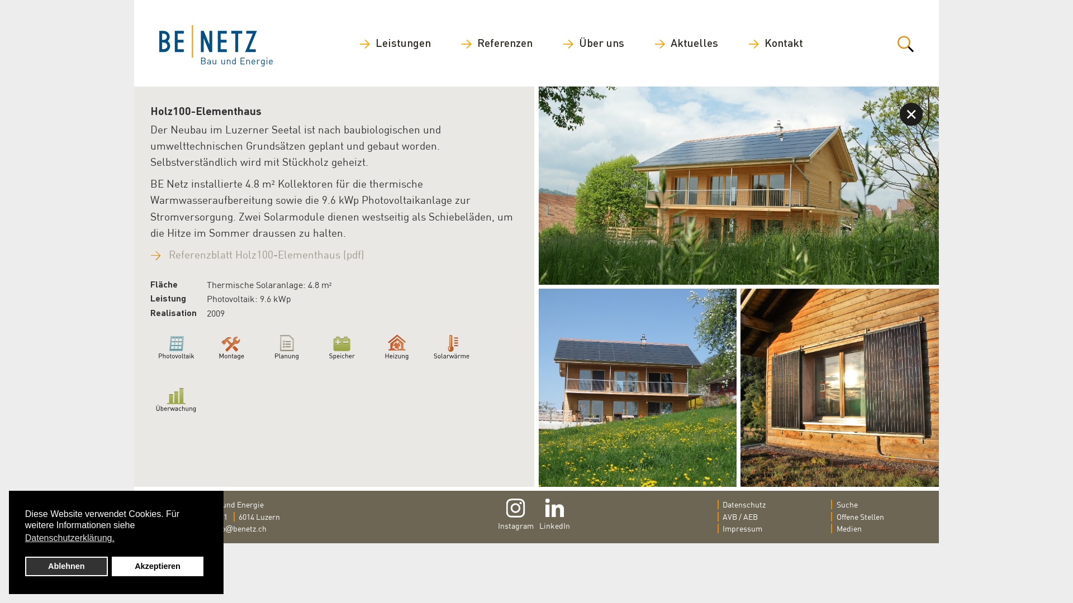 The image size is (1073, 603). What do you see at coordinates (760, 529) in the screenshot?
I see `Impressum` at bounding box center [760, 529].